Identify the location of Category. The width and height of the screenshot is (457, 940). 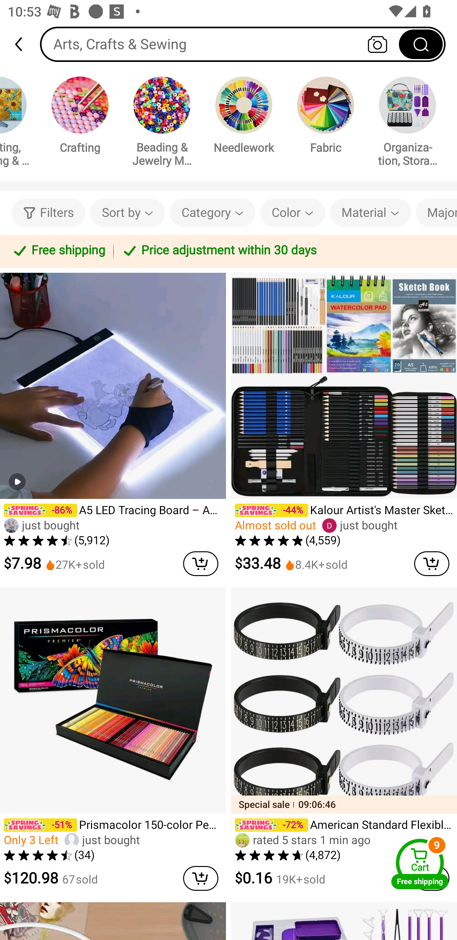
(213, 213).